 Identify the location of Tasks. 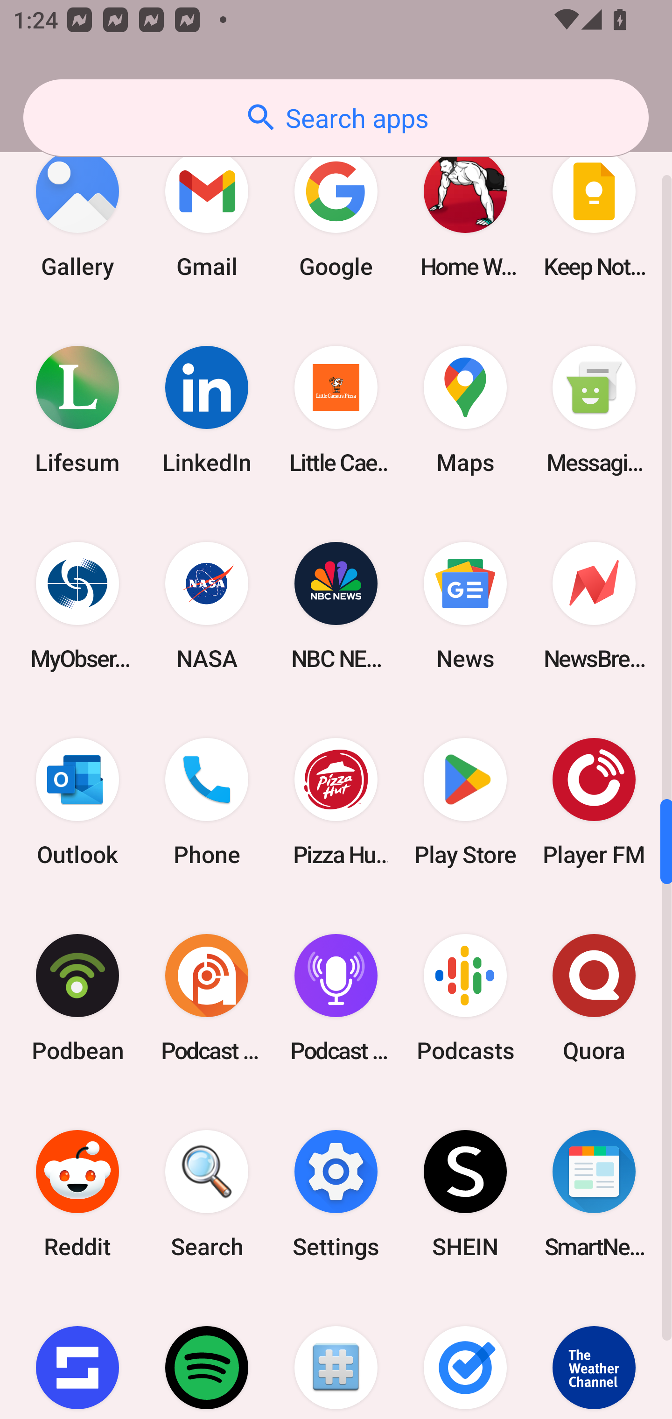
(465, 1356).